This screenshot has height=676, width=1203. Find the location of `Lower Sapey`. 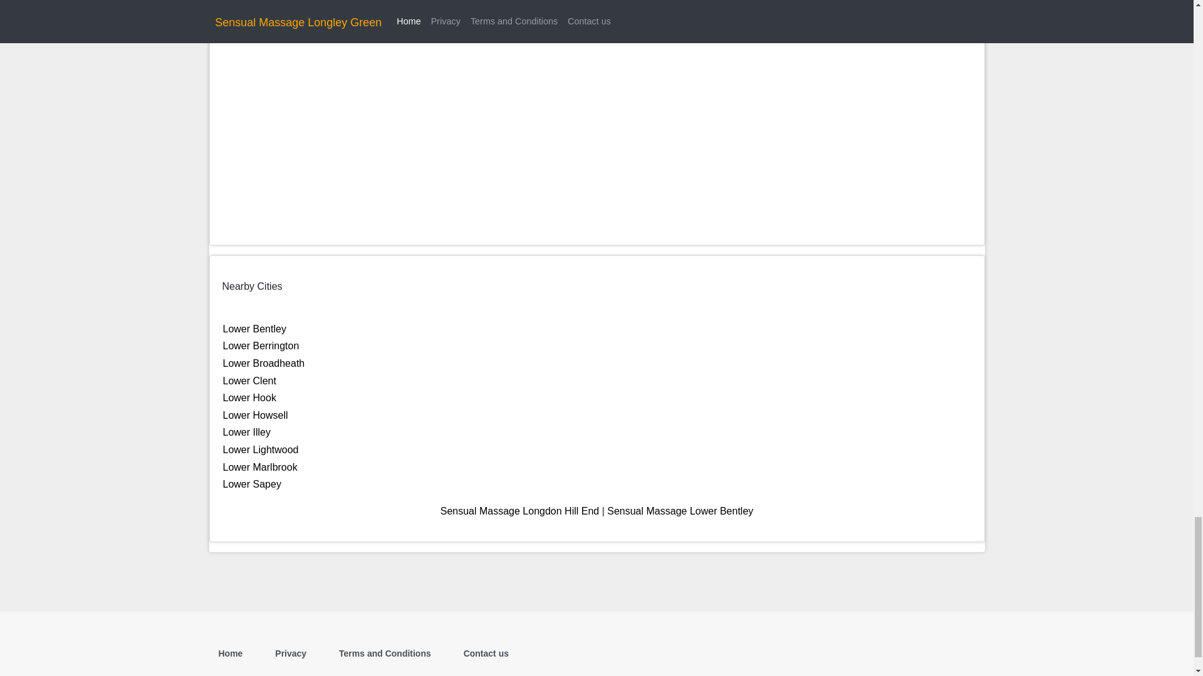

Lower Sapey is located at coordinates (252, 483).